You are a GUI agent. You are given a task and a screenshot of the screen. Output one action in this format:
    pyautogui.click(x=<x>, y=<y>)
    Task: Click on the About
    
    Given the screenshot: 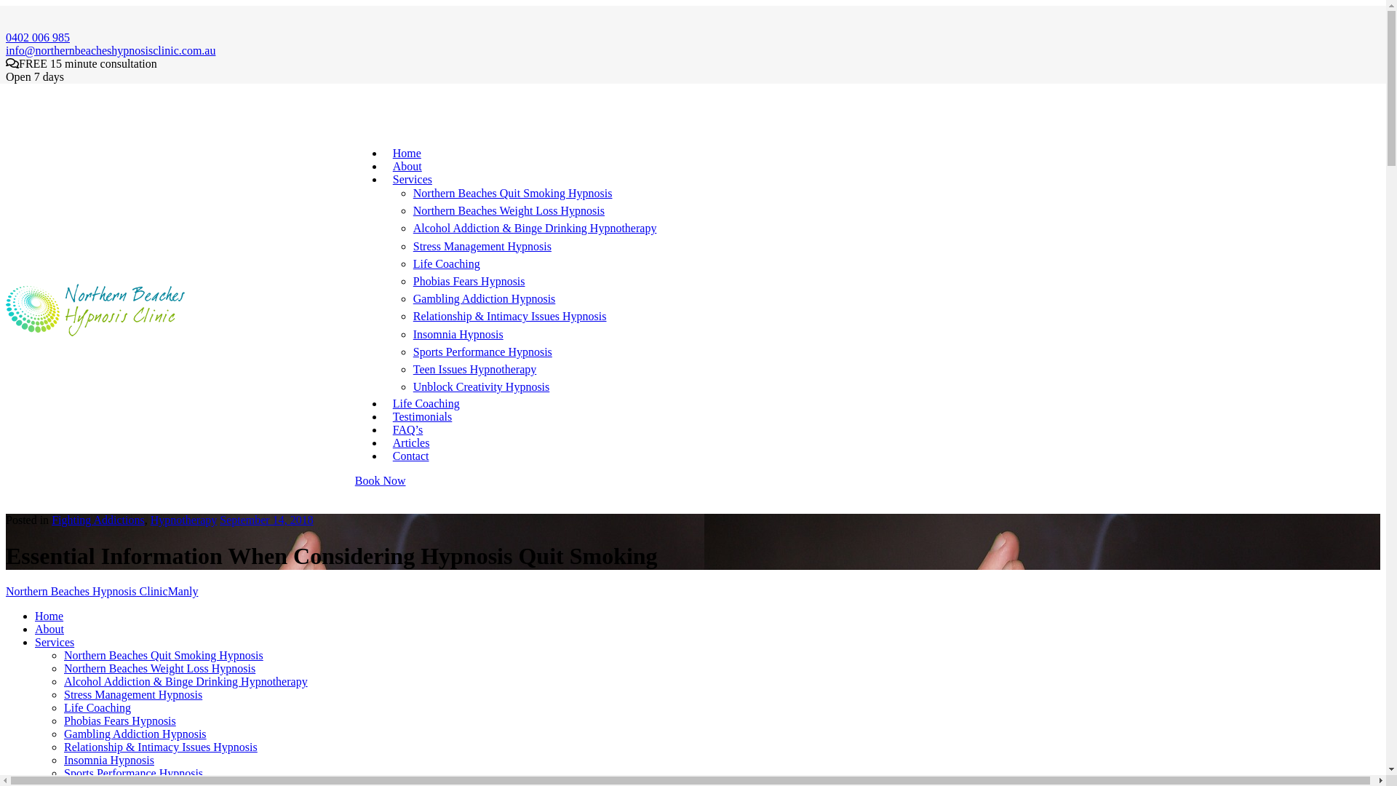 What is the action you would take?
    pyautogui.click(x=49, y=629)
    